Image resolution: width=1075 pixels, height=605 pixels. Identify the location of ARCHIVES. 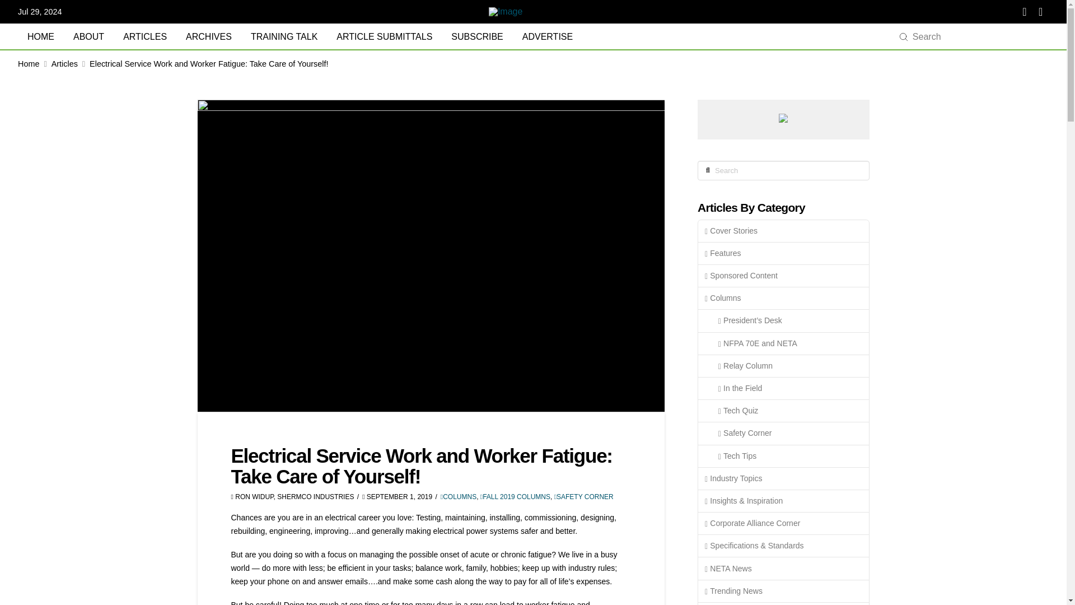
(208, 37).